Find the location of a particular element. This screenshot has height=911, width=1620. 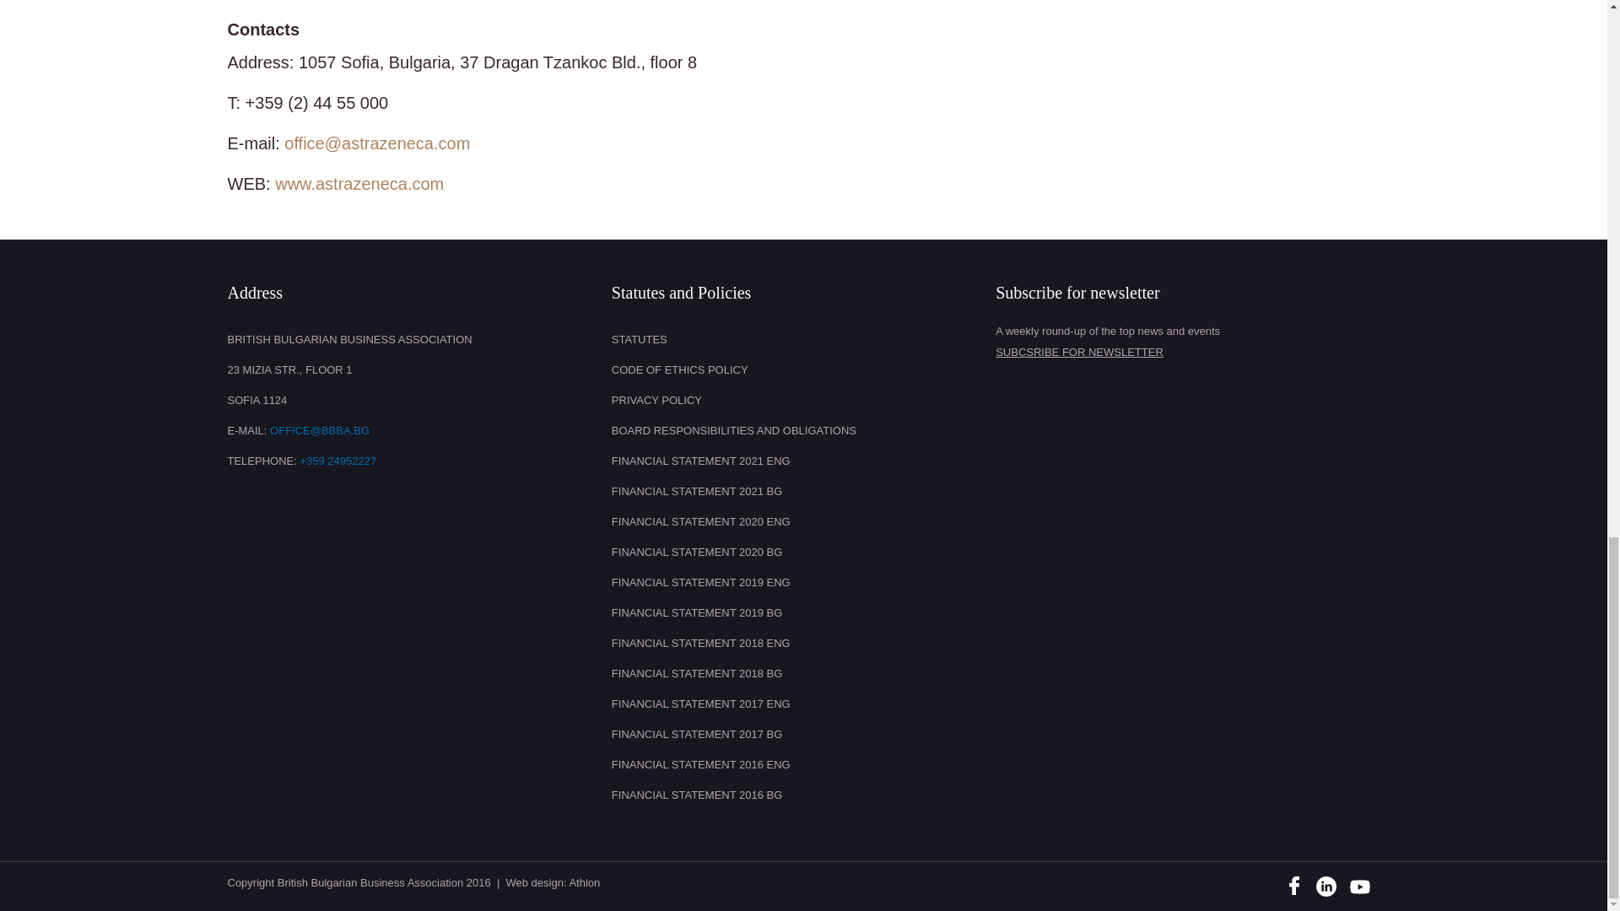

CODE OF ETHICS POLICY is located at coordinates (799, 369).